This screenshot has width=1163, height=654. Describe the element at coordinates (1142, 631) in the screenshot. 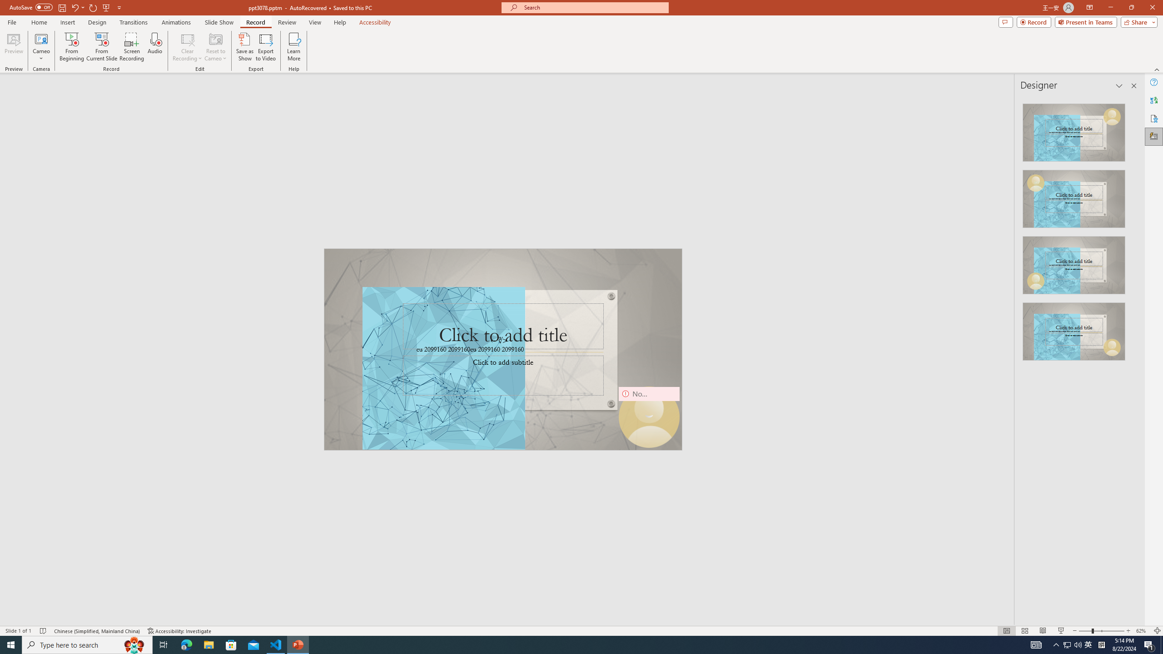

I see `Zoom 62%` at that location.